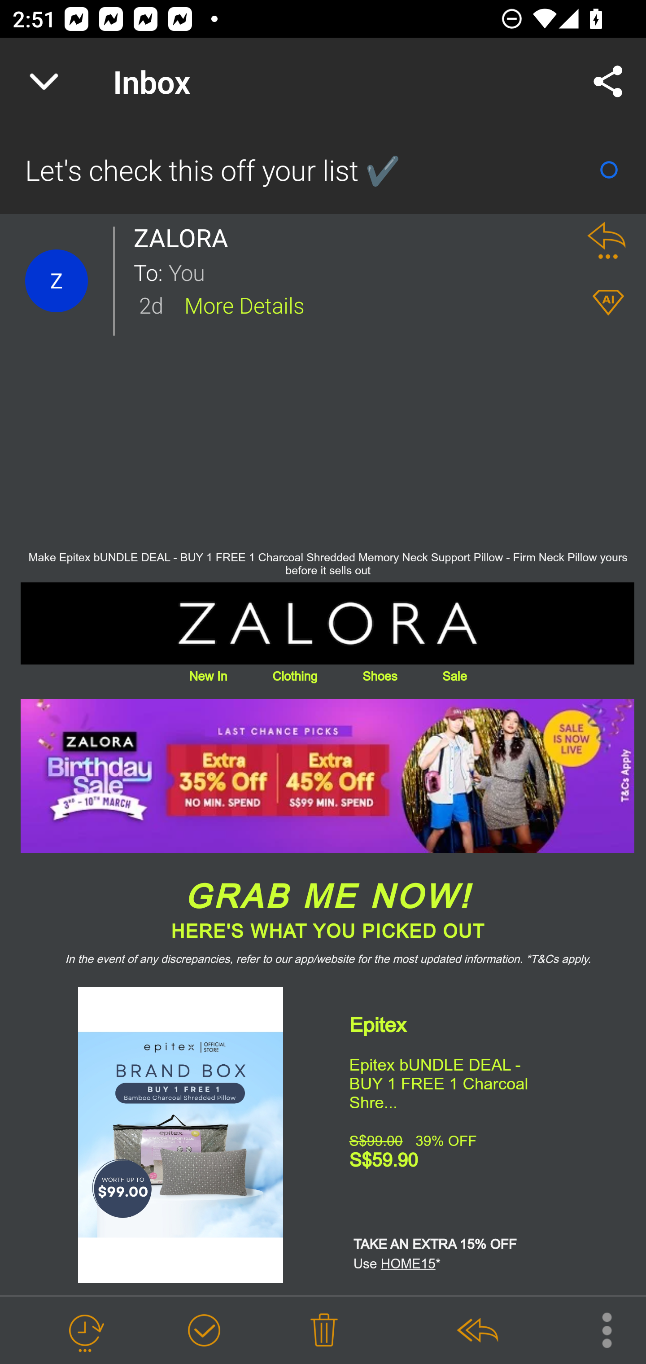 This screenshot has width=646, height=1364. What do you see at coordinates (477, 1331) in the screenshot?
I see `Reply All` at bounding box center [477, 1331].